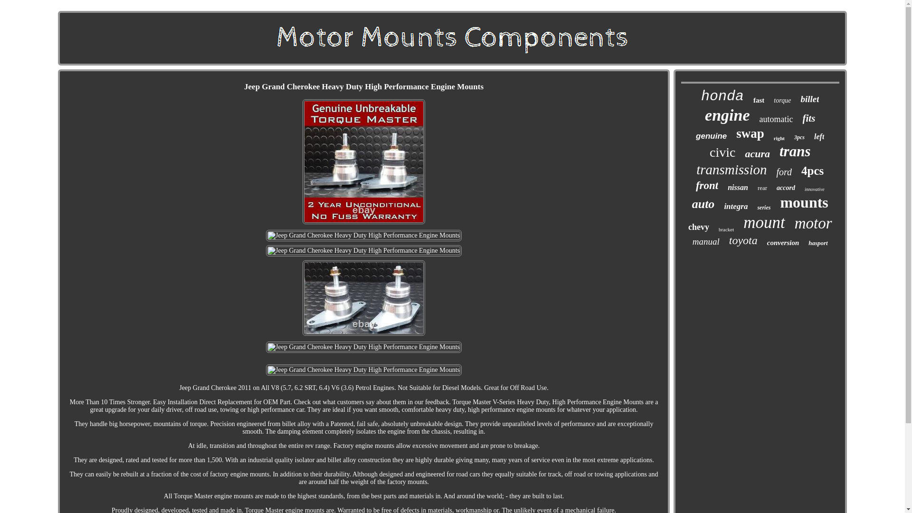 The image size is (912, 513). What do you see at coordinates (736, 206) in the screenshot?
I see `integra` at bounding box center [736, 206].